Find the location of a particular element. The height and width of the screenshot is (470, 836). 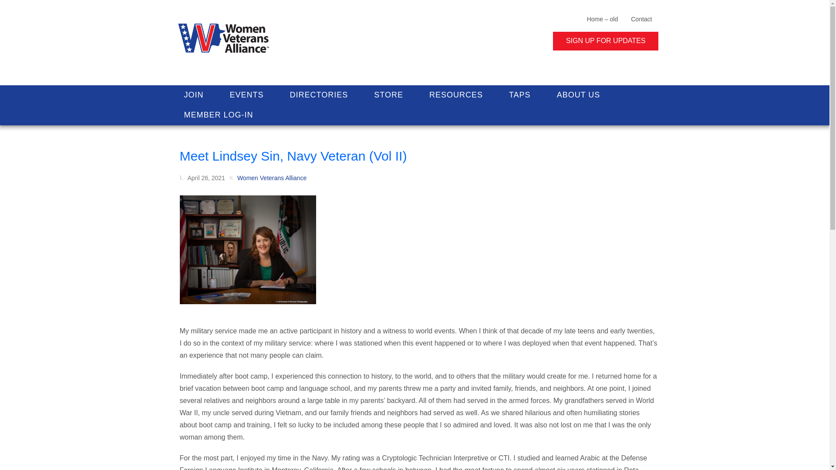

RESOURCES is located at coordinates (456, 95).